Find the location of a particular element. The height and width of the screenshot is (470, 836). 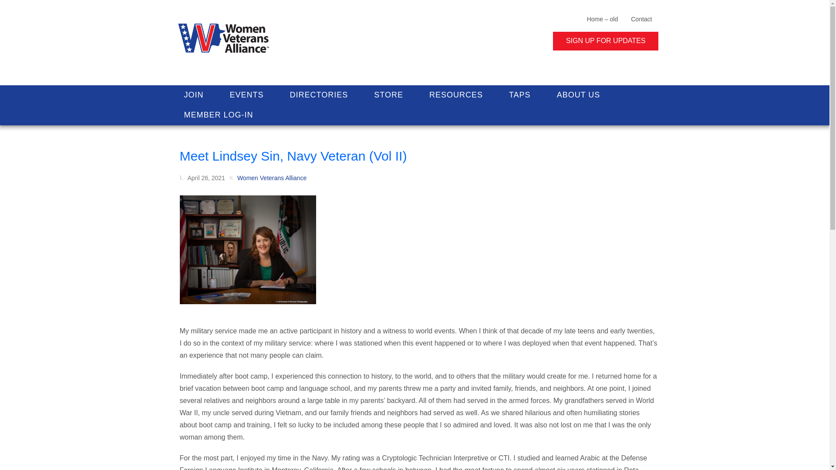

RESOURCES is located at coordinates (456, 95).